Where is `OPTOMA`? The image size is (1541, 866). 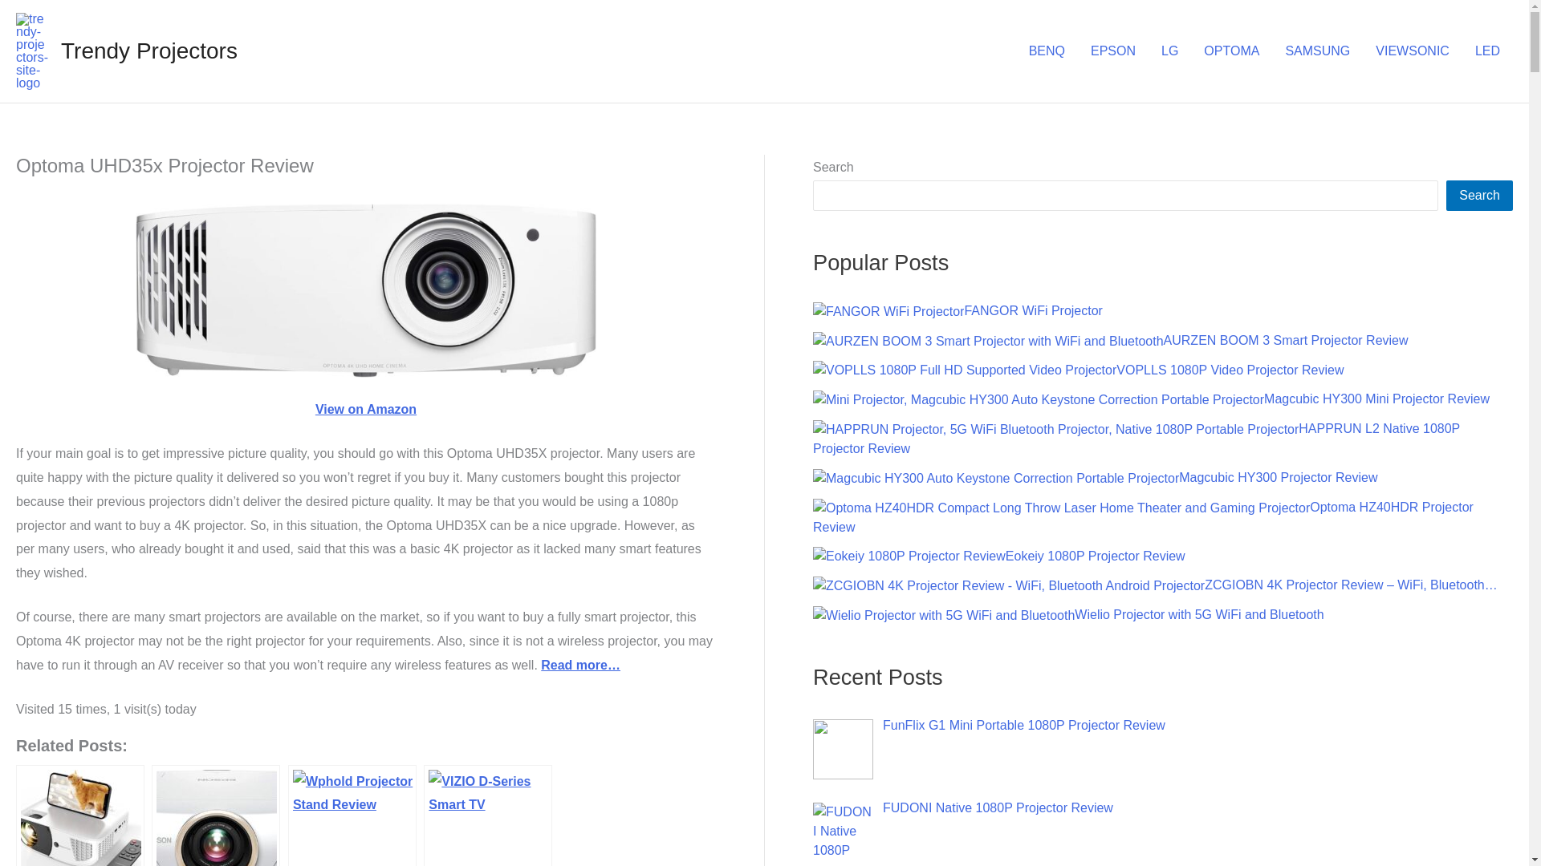 OPTOMA is located at coordinates (1231, 51).